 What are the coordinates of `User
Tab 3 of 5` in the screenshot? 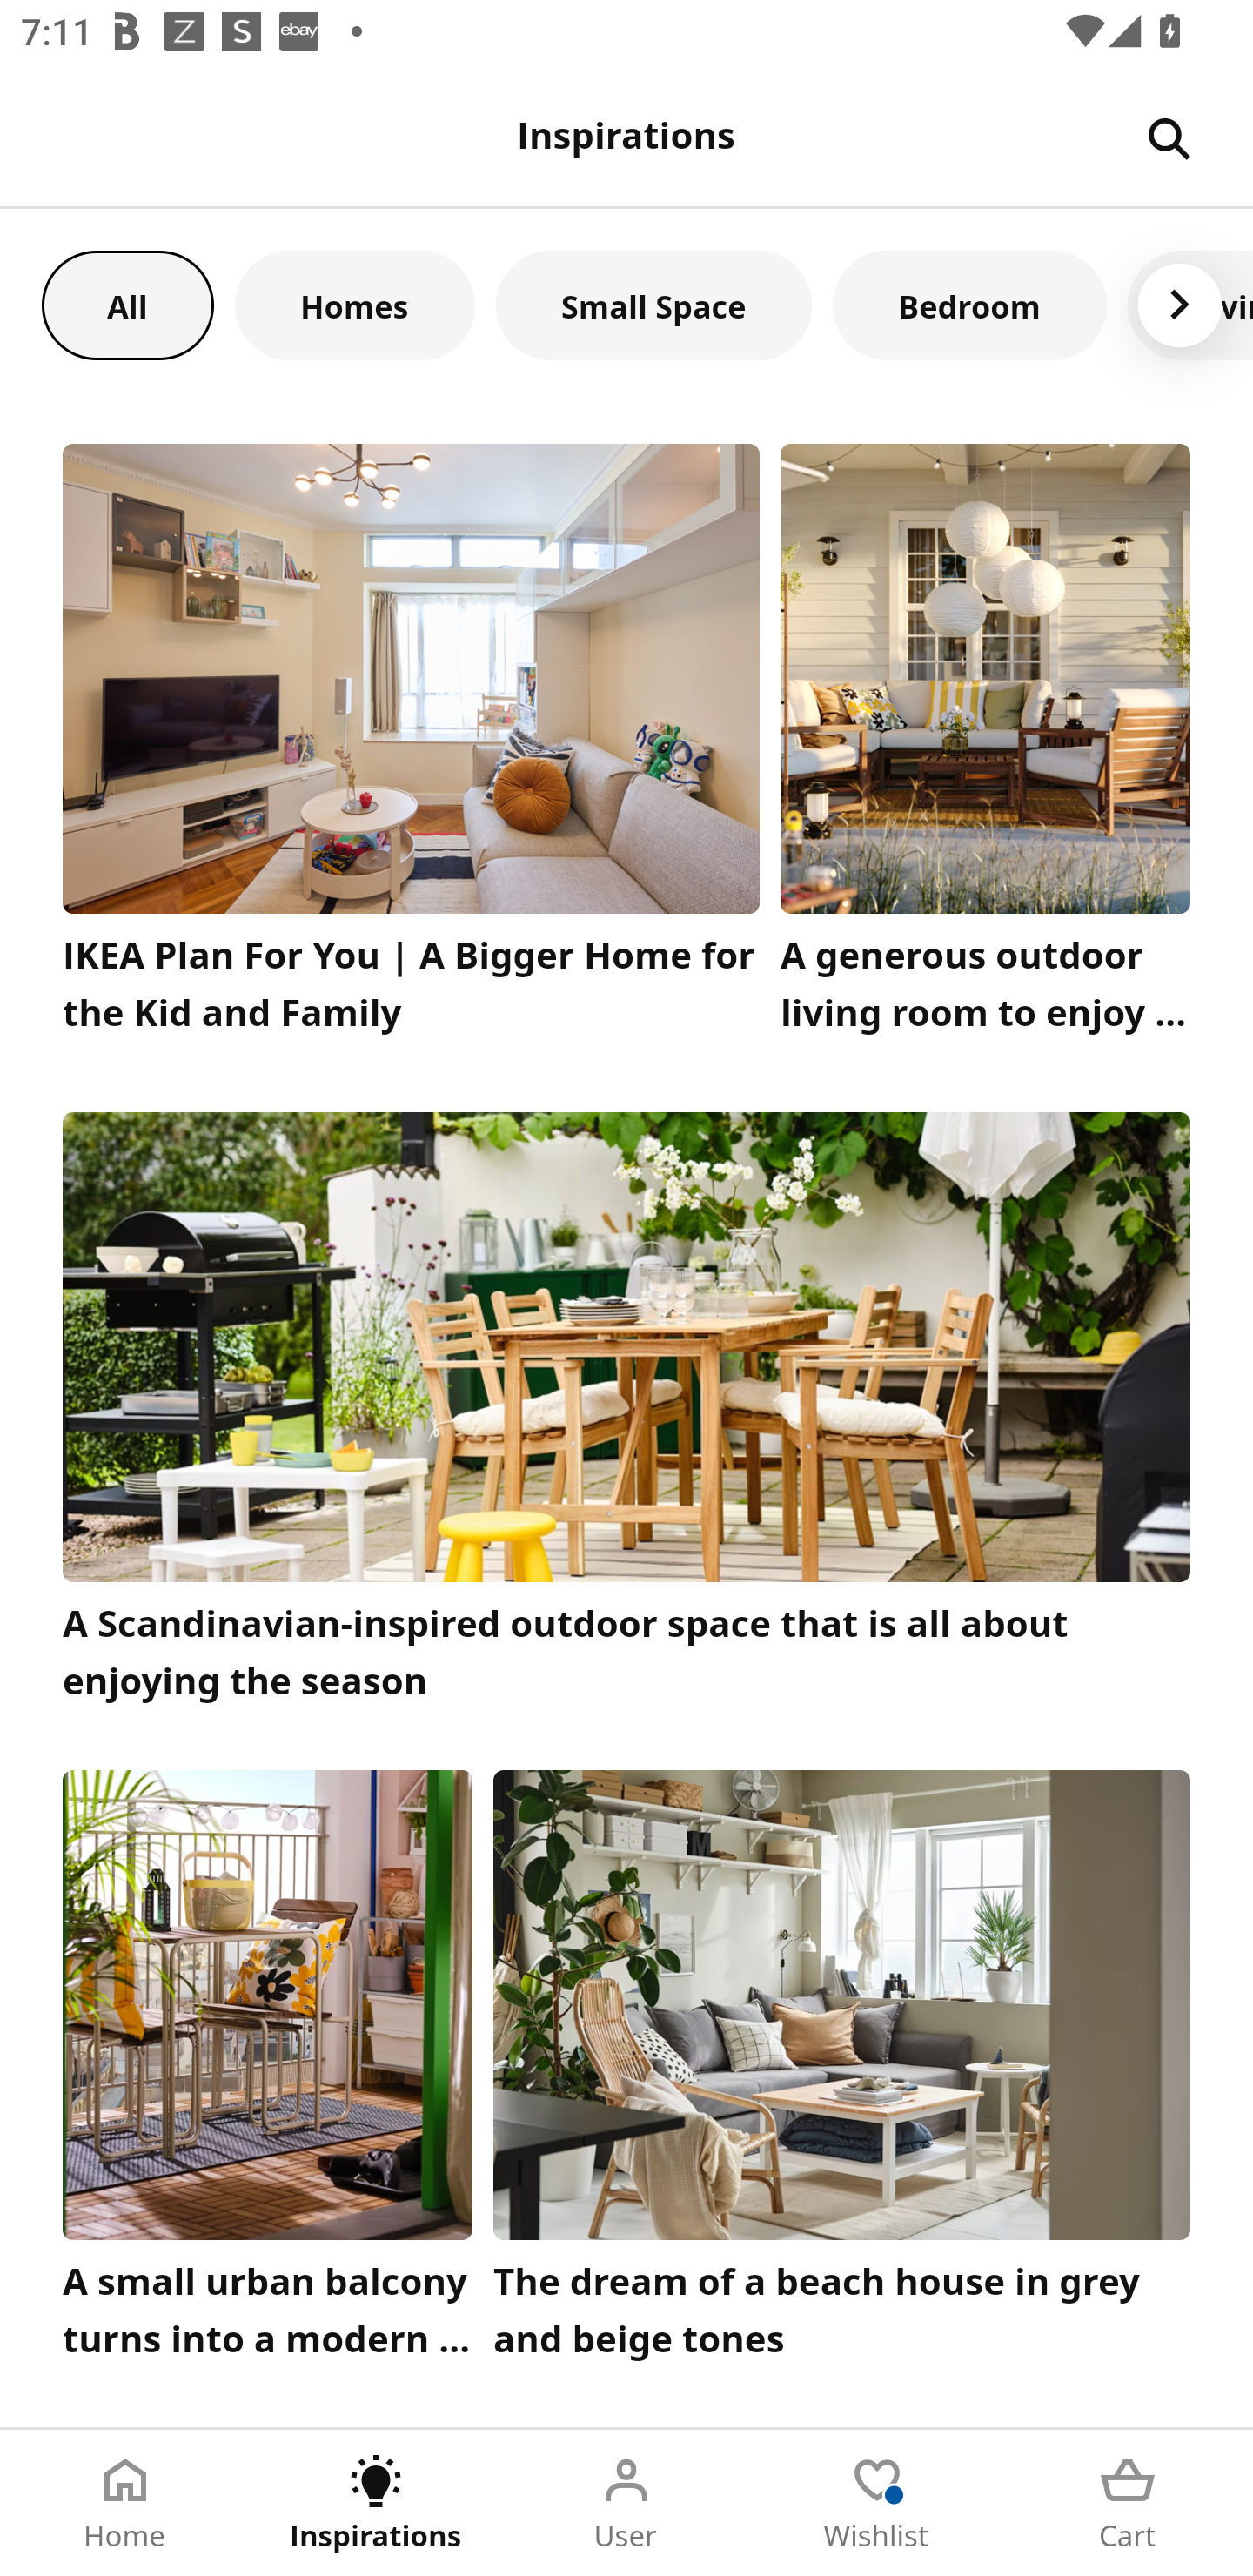 It's located at (626, 2503).